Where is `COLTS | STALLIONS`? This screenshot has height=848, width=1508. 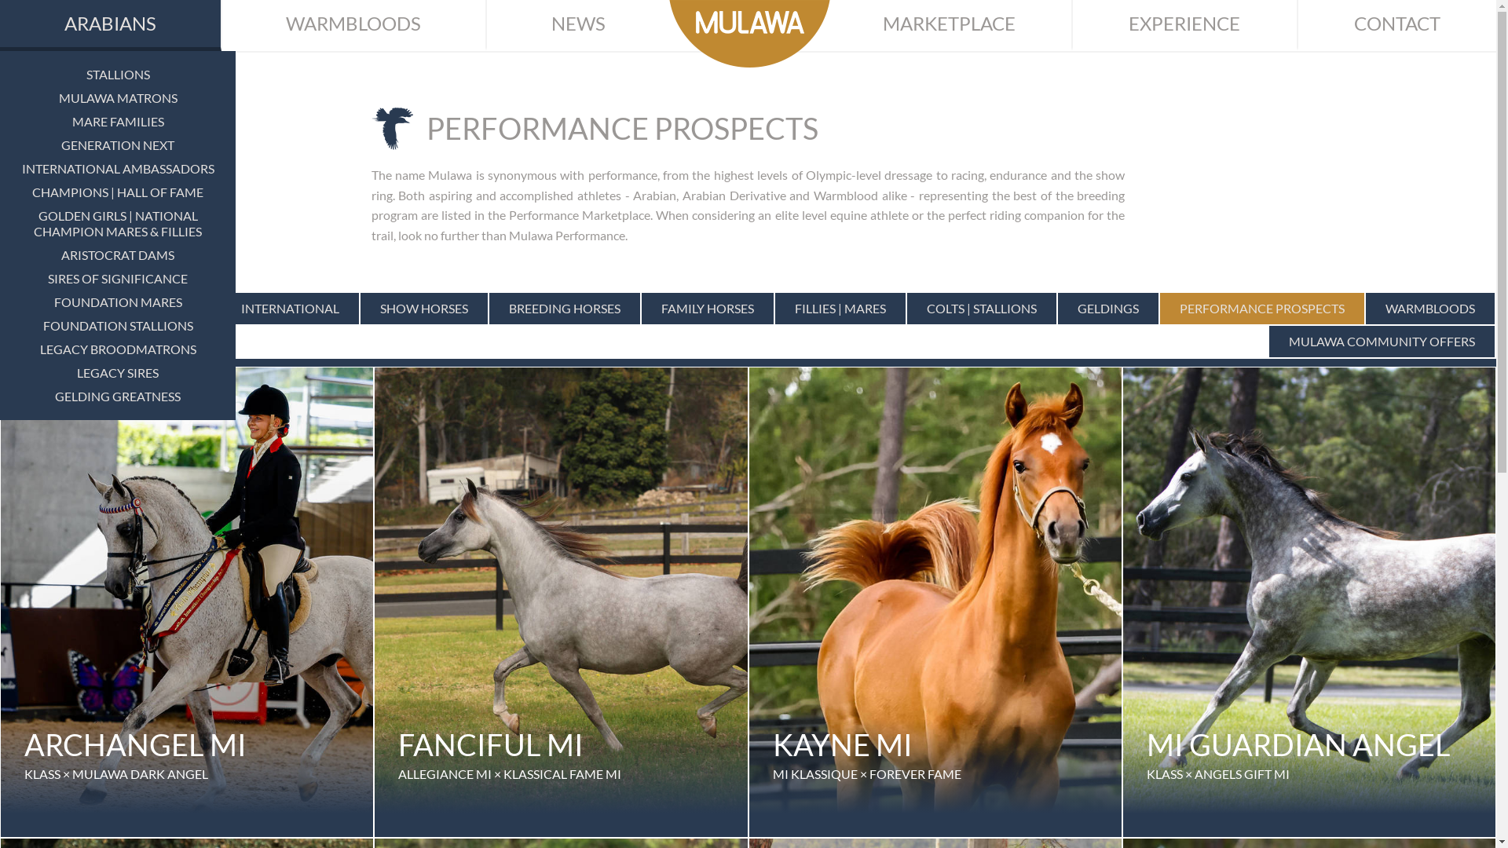 COLTS | STALLIONS is located at coordinates (982, 309).